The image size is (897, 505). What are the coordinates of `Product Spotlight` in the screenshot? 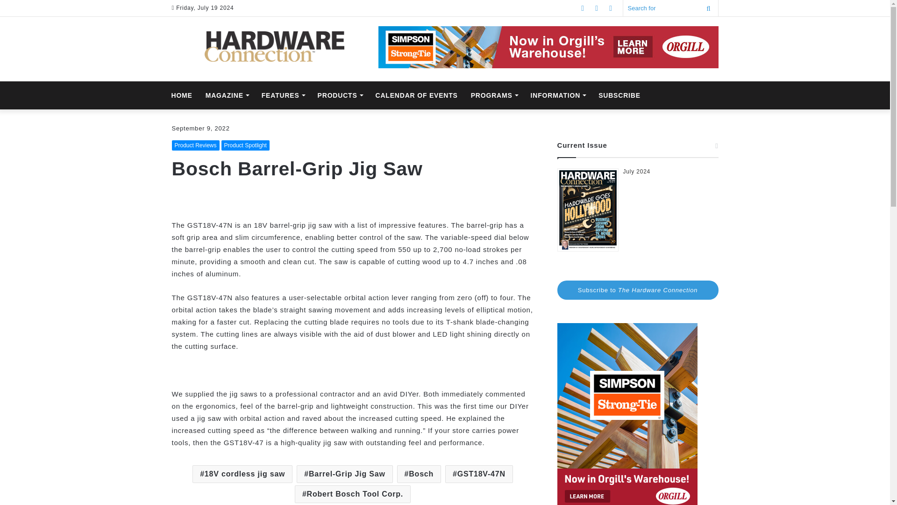 It's located at (246, 145).